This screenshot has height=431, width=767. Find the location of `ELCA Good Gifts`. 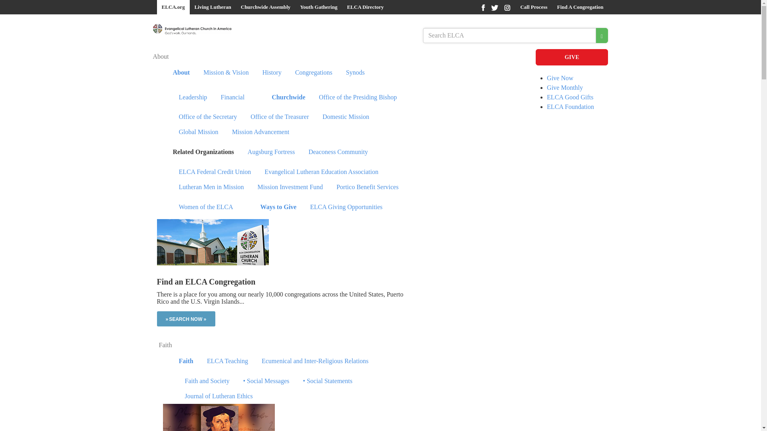

ELCA Good Gifts is located at coordinates (570, 97).